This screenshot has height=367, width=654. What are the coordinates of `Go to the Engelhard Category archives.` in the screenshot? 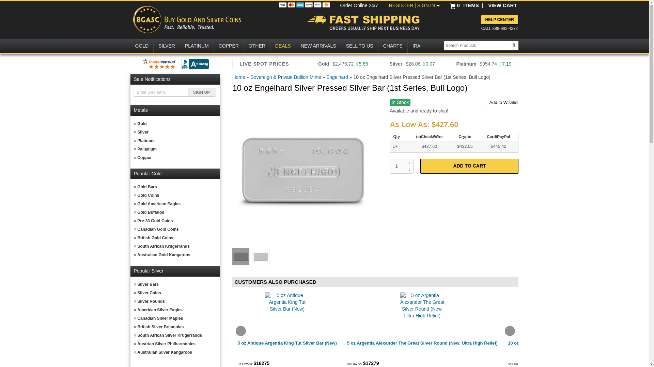 It's located at (337, 77).